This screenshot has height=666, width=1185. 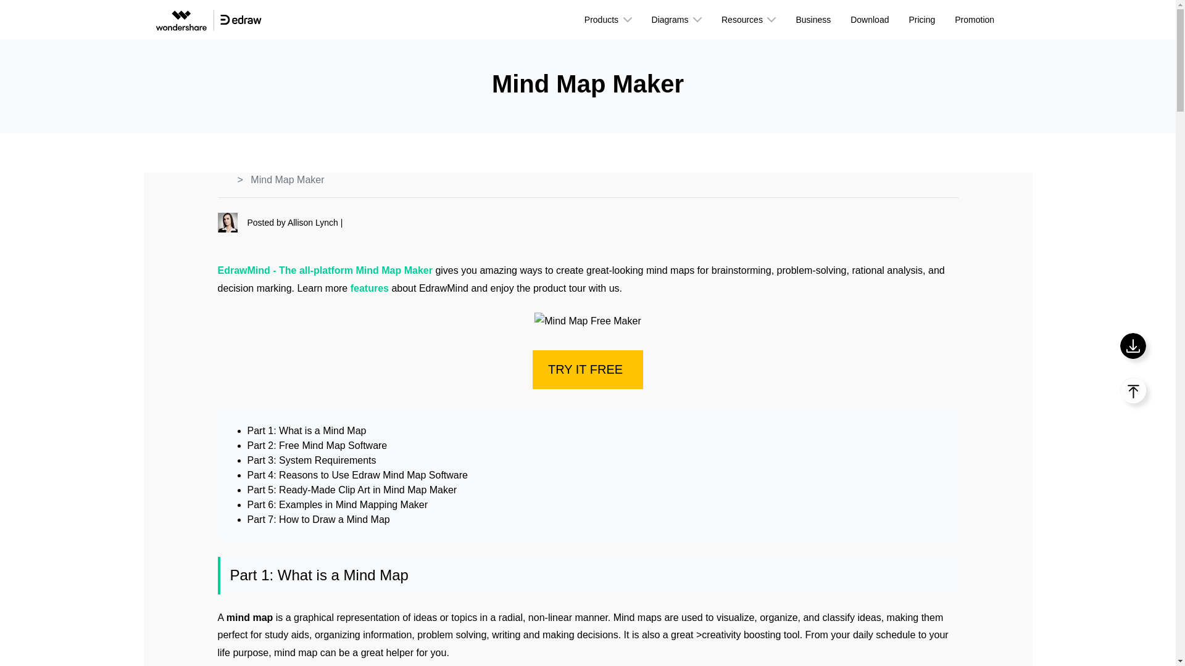 I want to click on Diagrams, so click(x=676, y=20).